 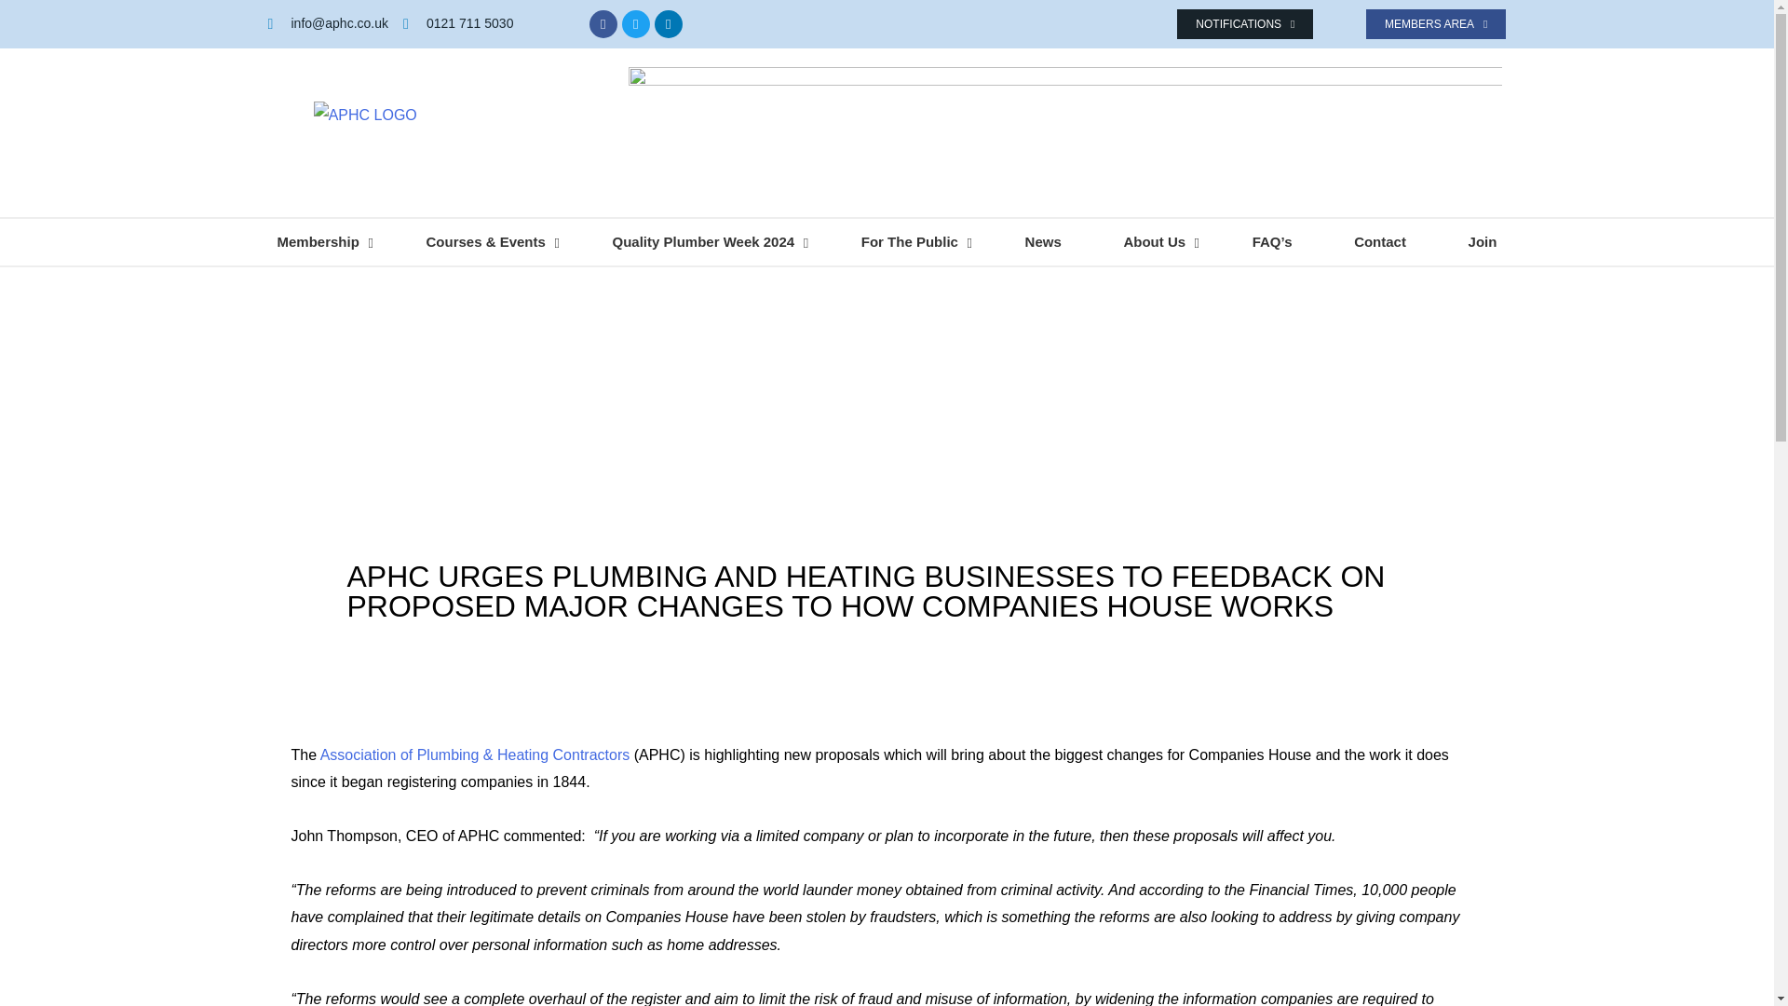 I want to click on Facebook-f, so click(x=603, y=24).